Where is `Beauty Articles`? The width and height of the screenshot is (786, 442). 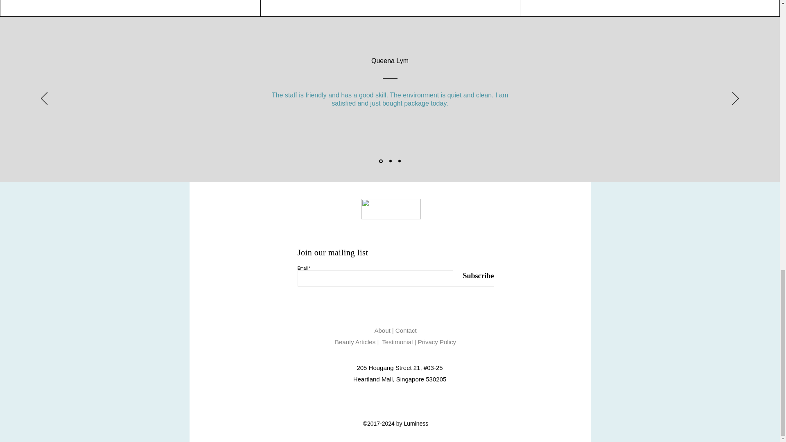
Beauty Articles is located at coordinates (356, 342).